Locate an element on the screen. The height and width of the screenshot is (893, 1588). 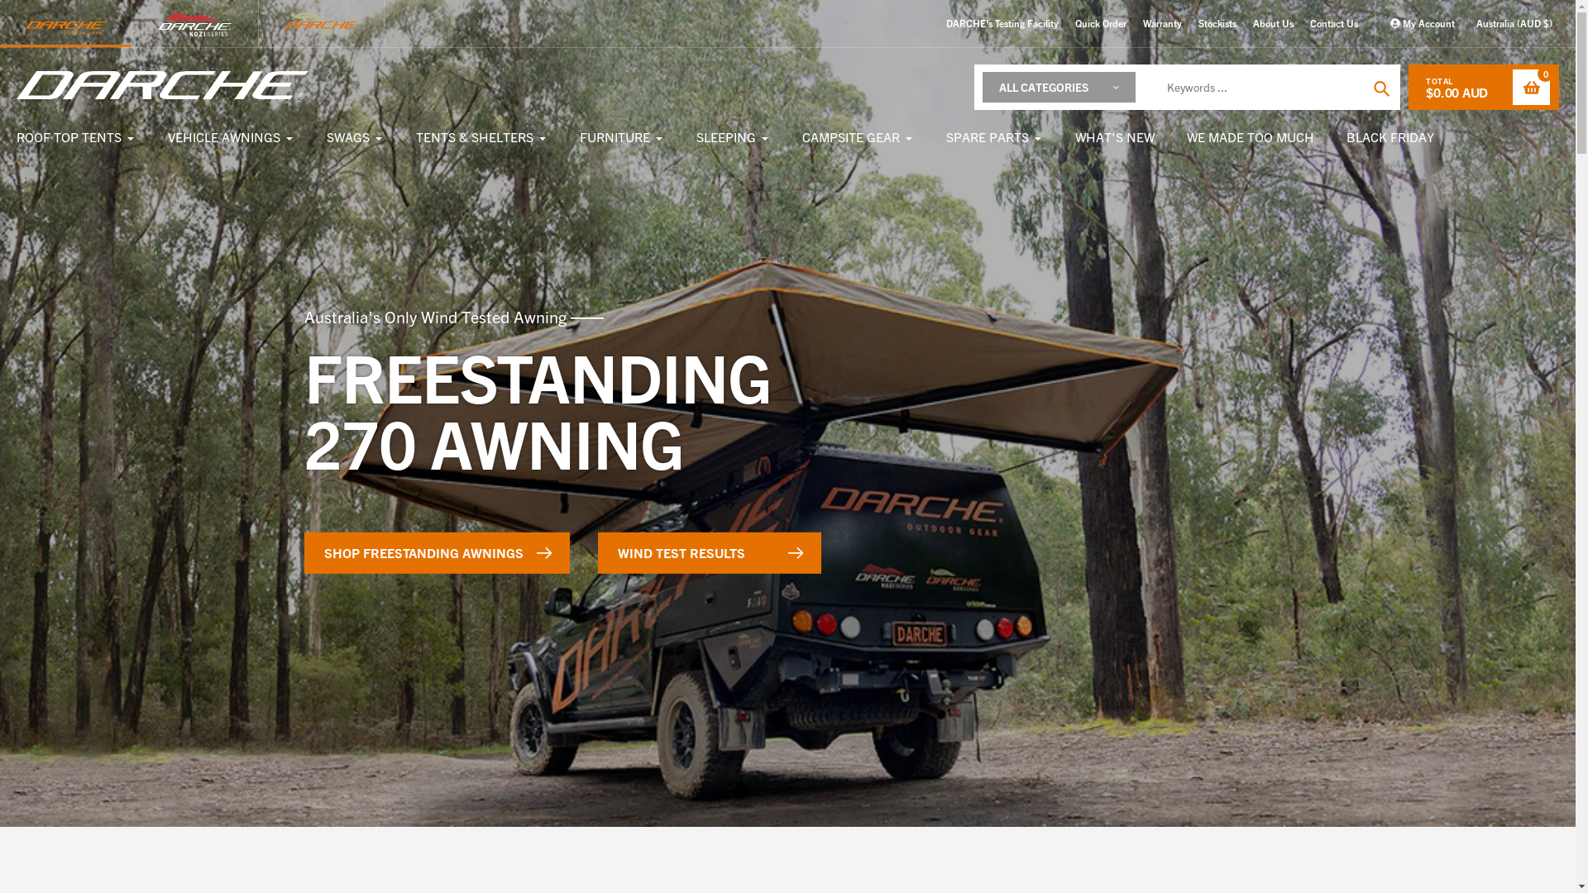
TENTS & SHELTERS is located at coordinates (481, 136).